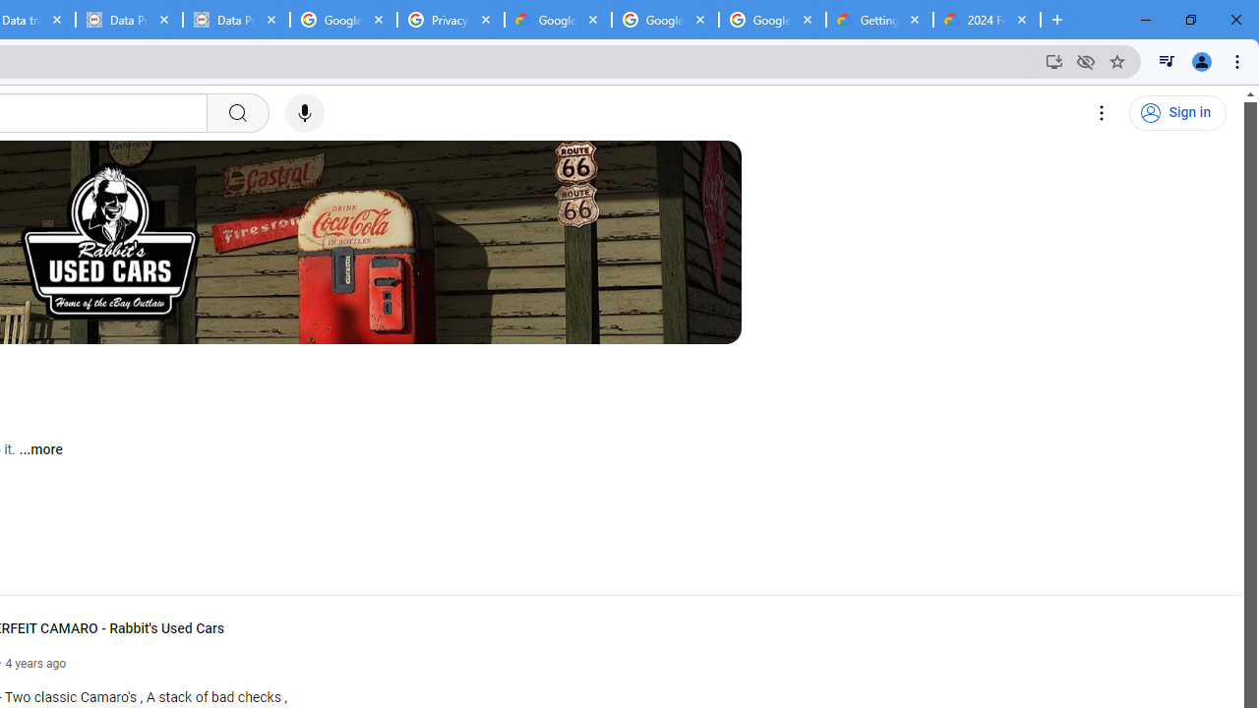 The height and width of the screenshot is (708, 1259). Describe the element at coordinates (771, 20) in the screenshot. I see `Google Workspace - Specific Terms` at that location.